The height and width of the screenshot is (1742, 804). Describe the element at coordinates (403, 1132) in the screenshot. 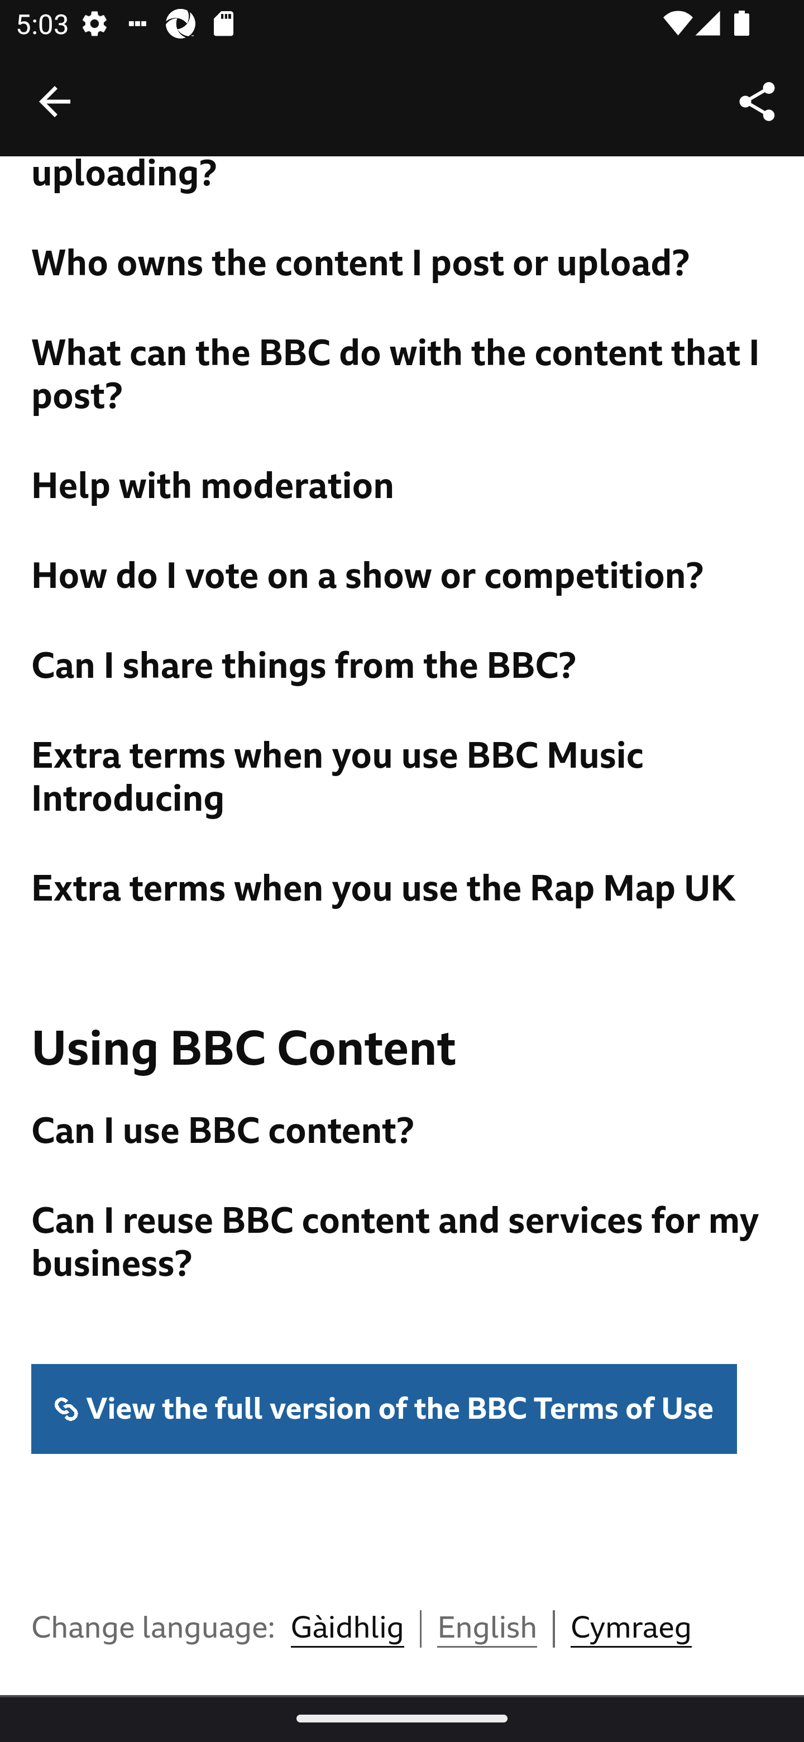

I see `Can I use BBC content?` at that location.